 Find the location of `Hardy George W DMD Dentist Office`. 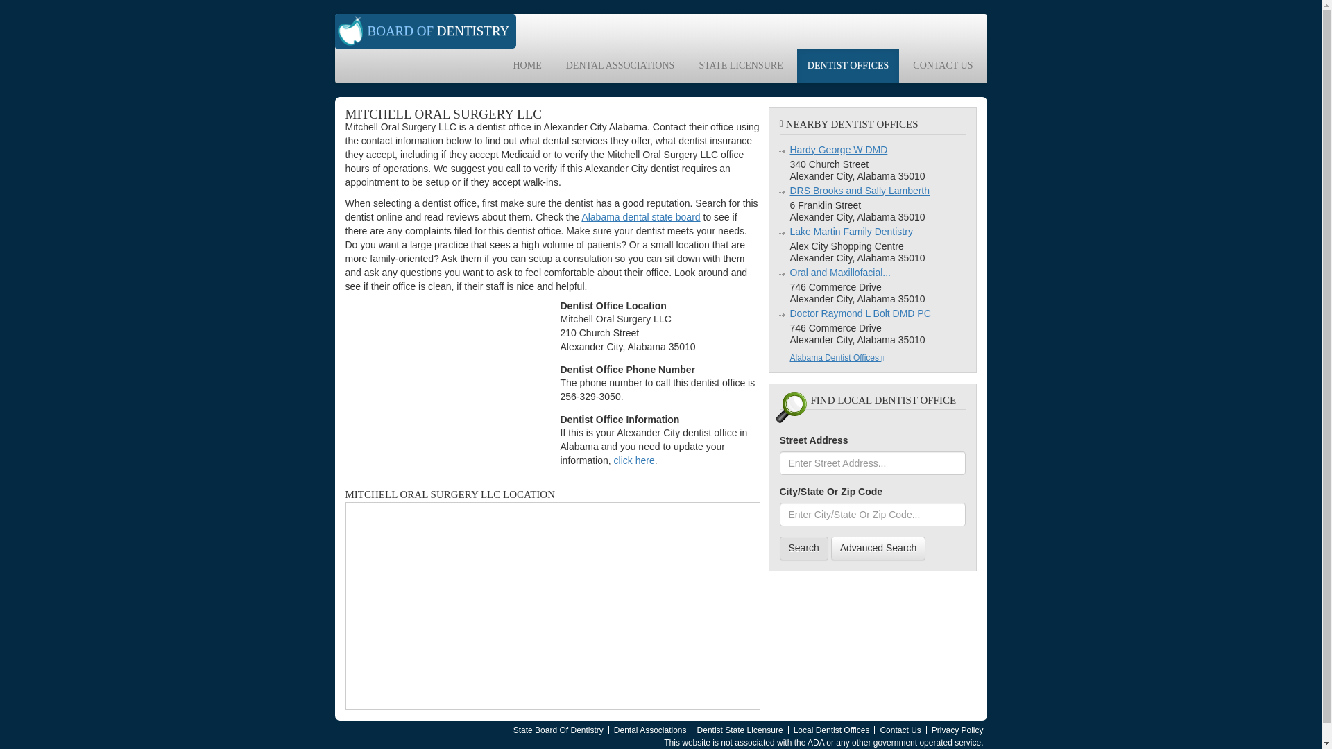

Hardy George W DMD Dentist Office is located at coordinates (838, 150).